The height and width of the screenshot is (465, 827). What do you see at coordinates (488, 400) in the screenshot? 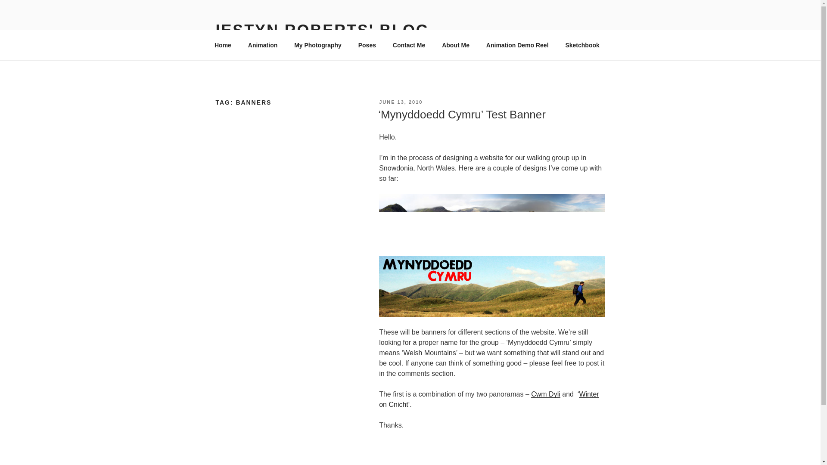
I see `Winter on Cnicht` at bounding box center [488, 400].